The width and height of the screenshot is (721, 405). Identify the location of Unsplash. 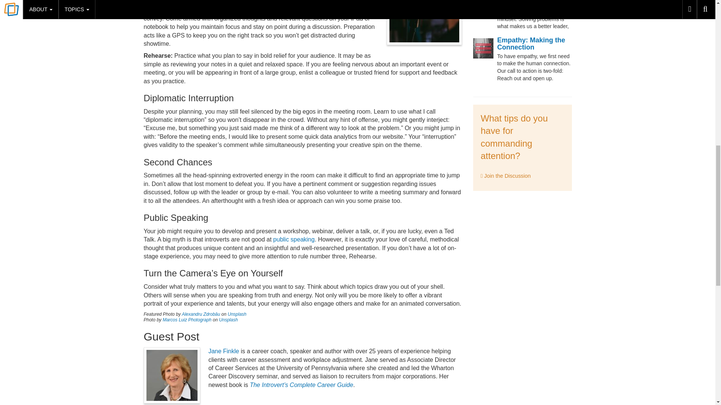
(237, 314).